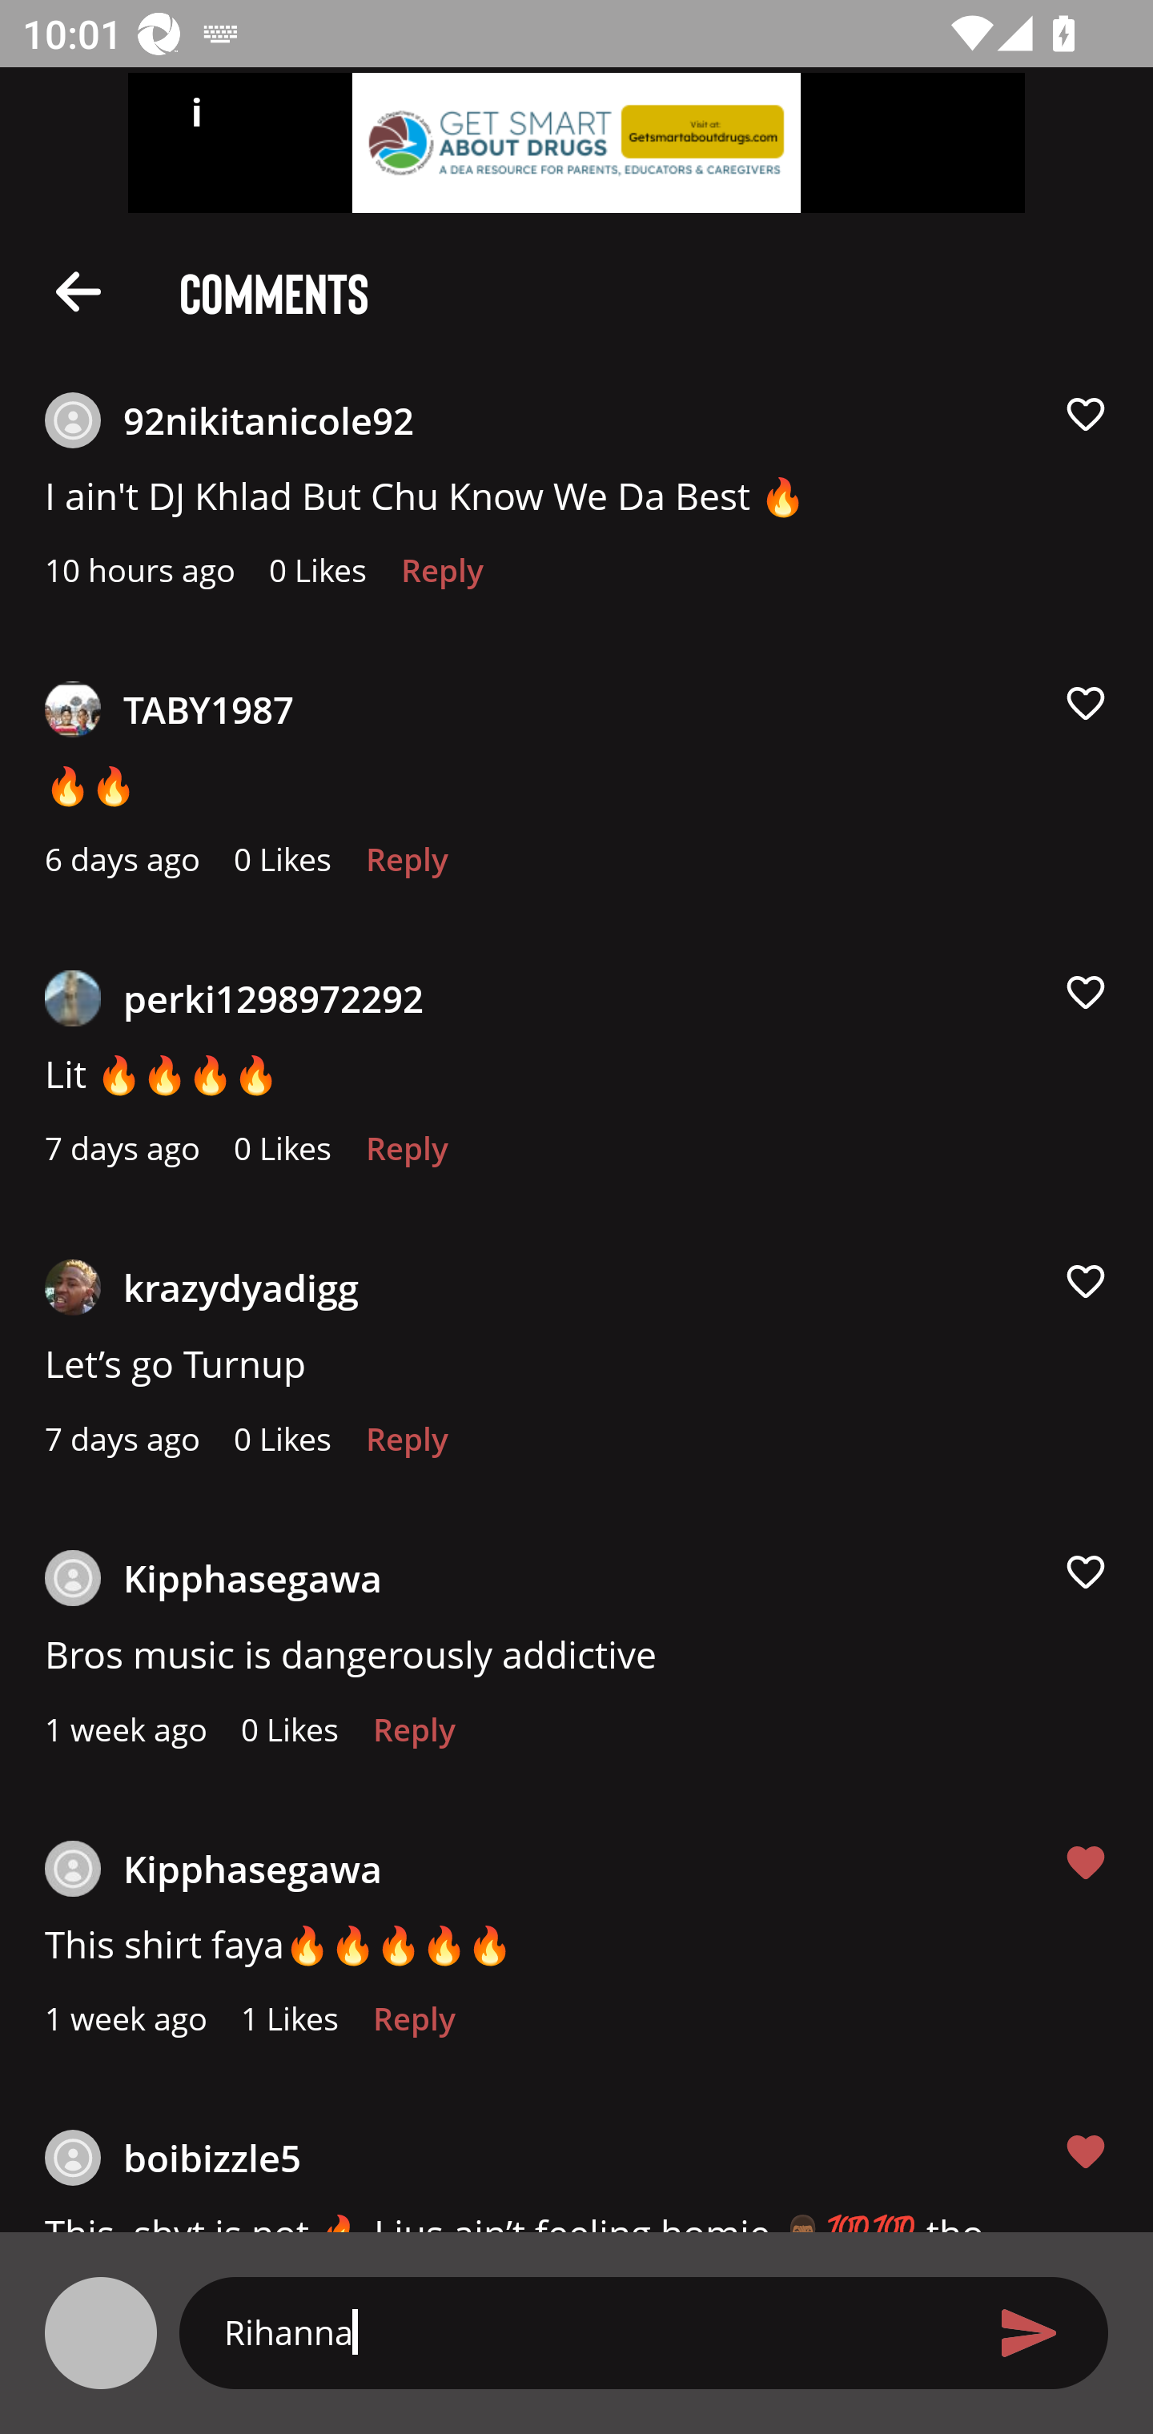  Describe the element at coordinates (413, 2027) in the screenshot. I see `Reply` at that location.